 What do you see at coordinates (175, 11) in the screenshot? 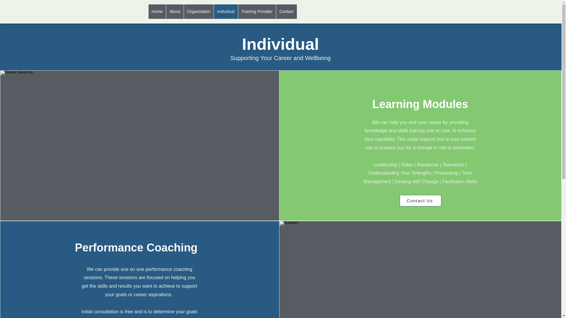
I see `About` at bounding box center [175, 11].